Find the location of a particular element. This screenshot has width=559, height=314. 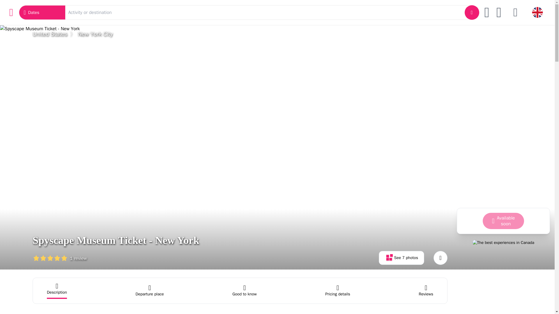

Description is located at coordinates (57, 291).